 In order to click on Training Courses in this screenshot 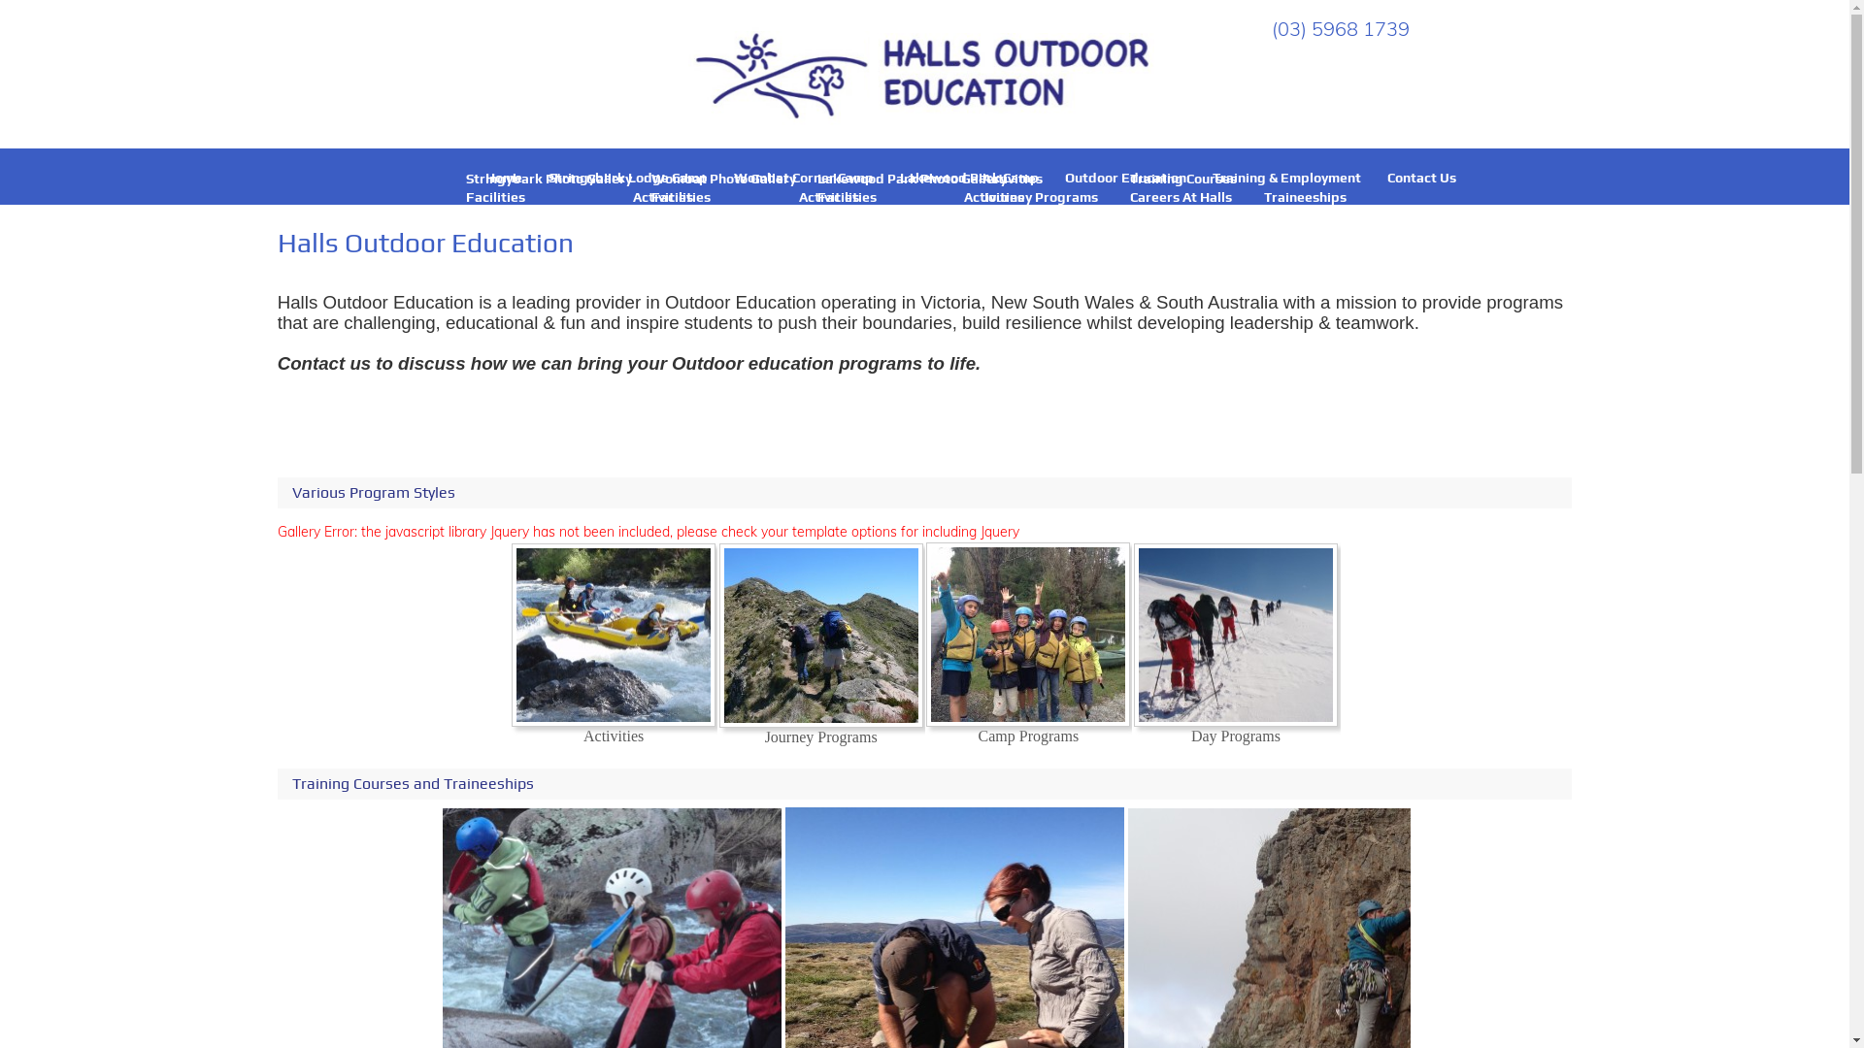, I will do `click(1183, 179)`.